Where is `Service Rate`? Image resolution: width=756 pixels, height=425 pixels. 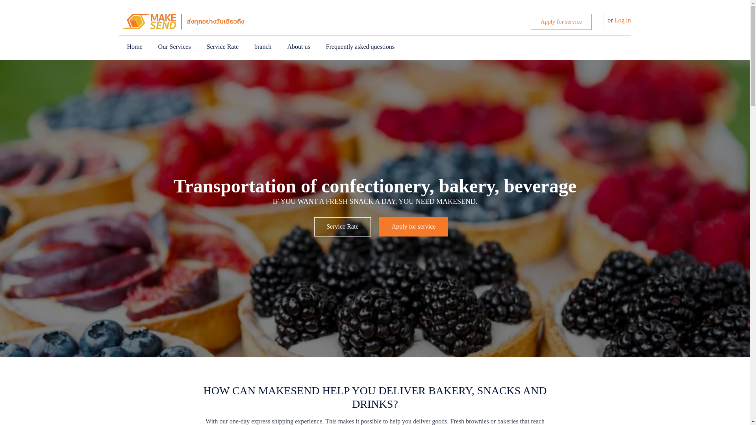
Service Rate is located at coordinates (222, 46).